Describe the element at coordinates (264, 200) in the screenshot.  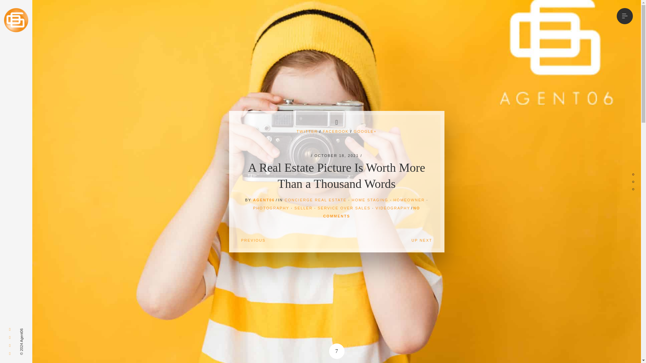
I see `View all posts by Agent06` at that location.